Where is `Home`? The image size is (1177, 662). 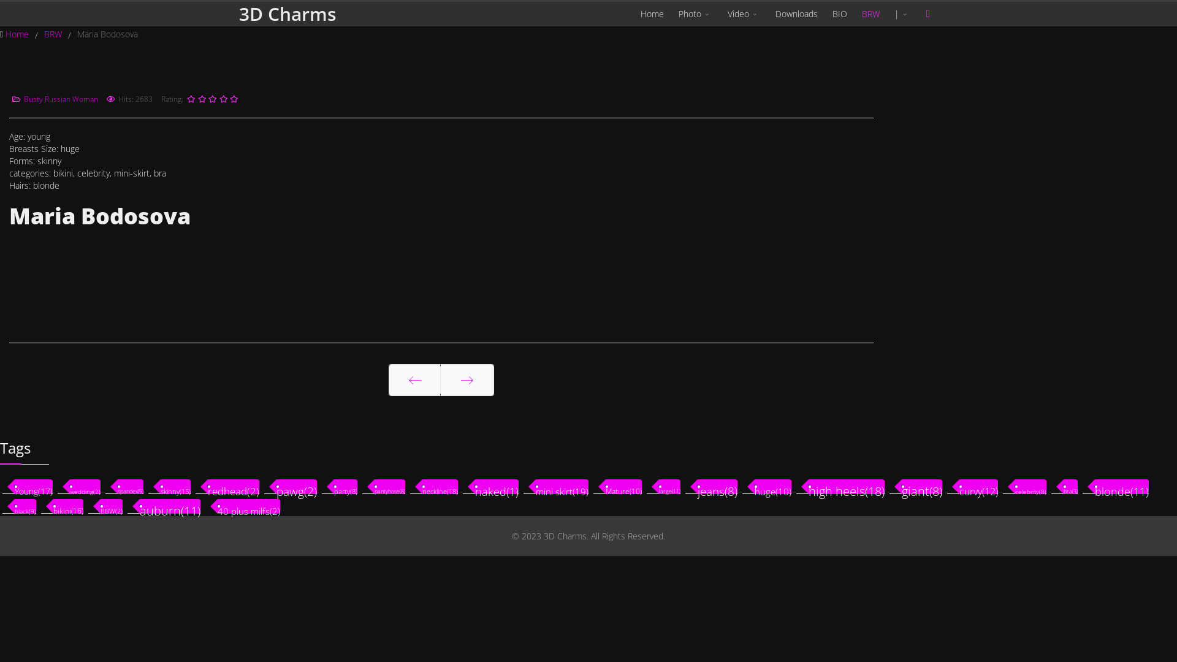
Home is located at coordinates (18, 34).